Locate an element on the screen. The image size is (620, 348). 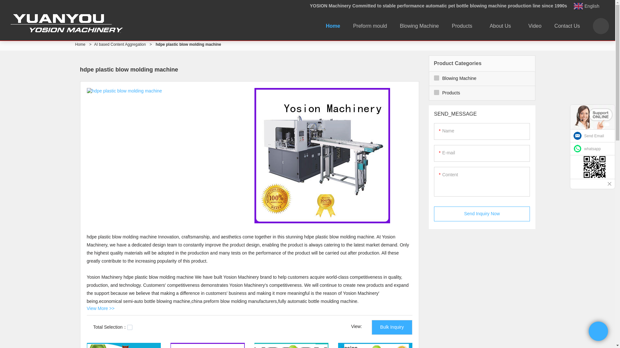
Home is located at coordinates (333, 26).